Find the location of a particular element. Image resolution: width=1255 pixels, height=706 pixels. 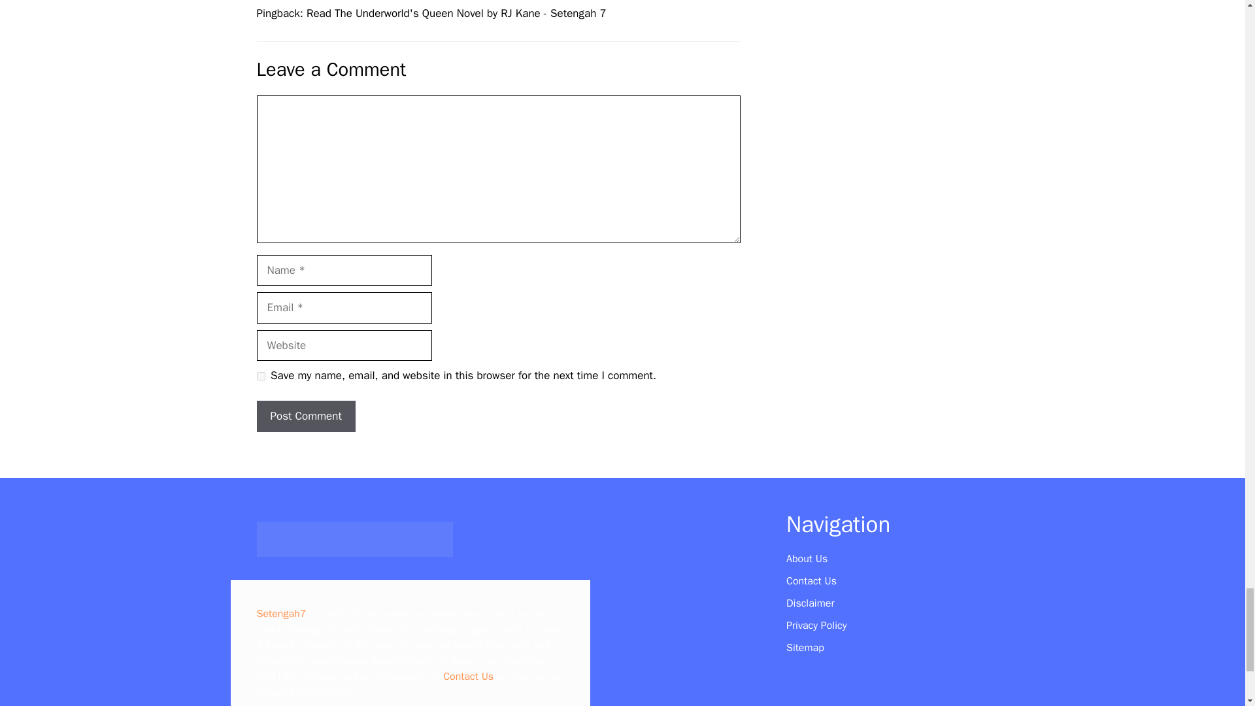

Post Comment is located at coordinates (305, 416).